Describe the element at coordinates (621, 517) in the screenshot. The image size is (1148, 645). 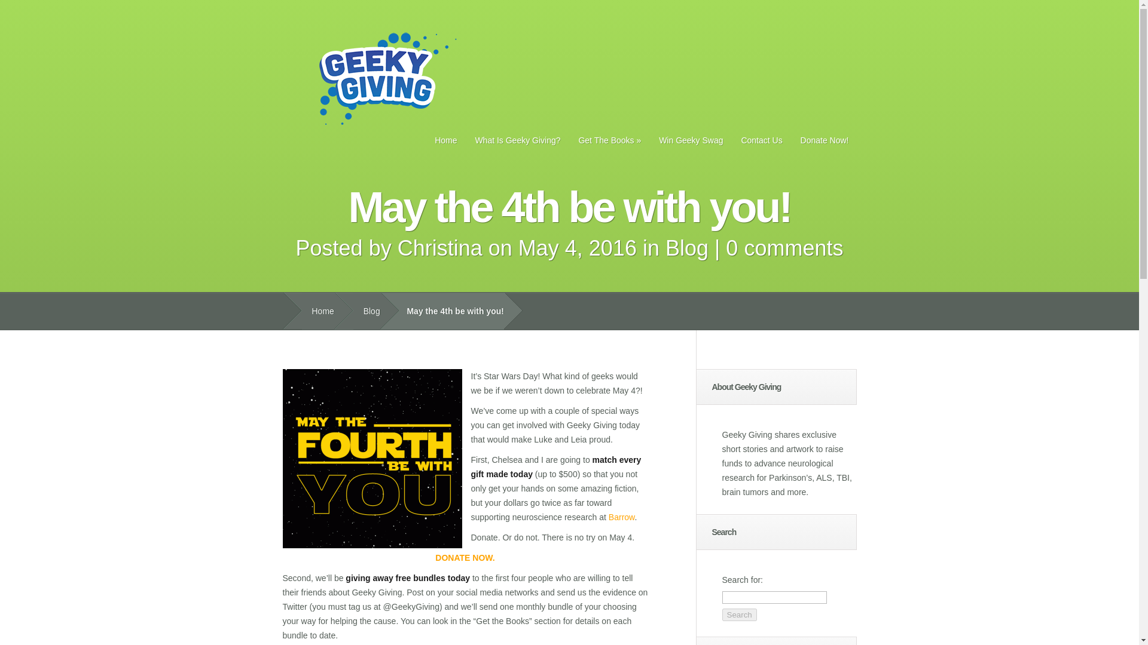
I see `Barrow` at that location.